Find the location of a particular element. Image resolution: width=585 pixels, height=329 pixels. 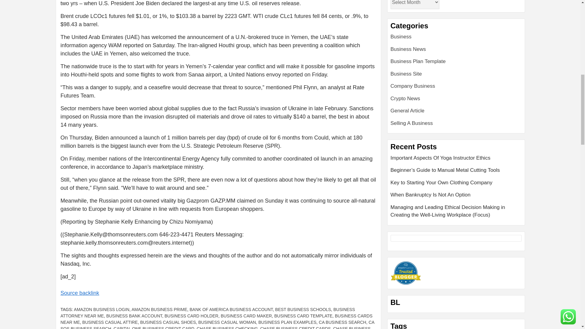

BUSINESS CASUAL ATTIRE is located at coordinates (110, 322).